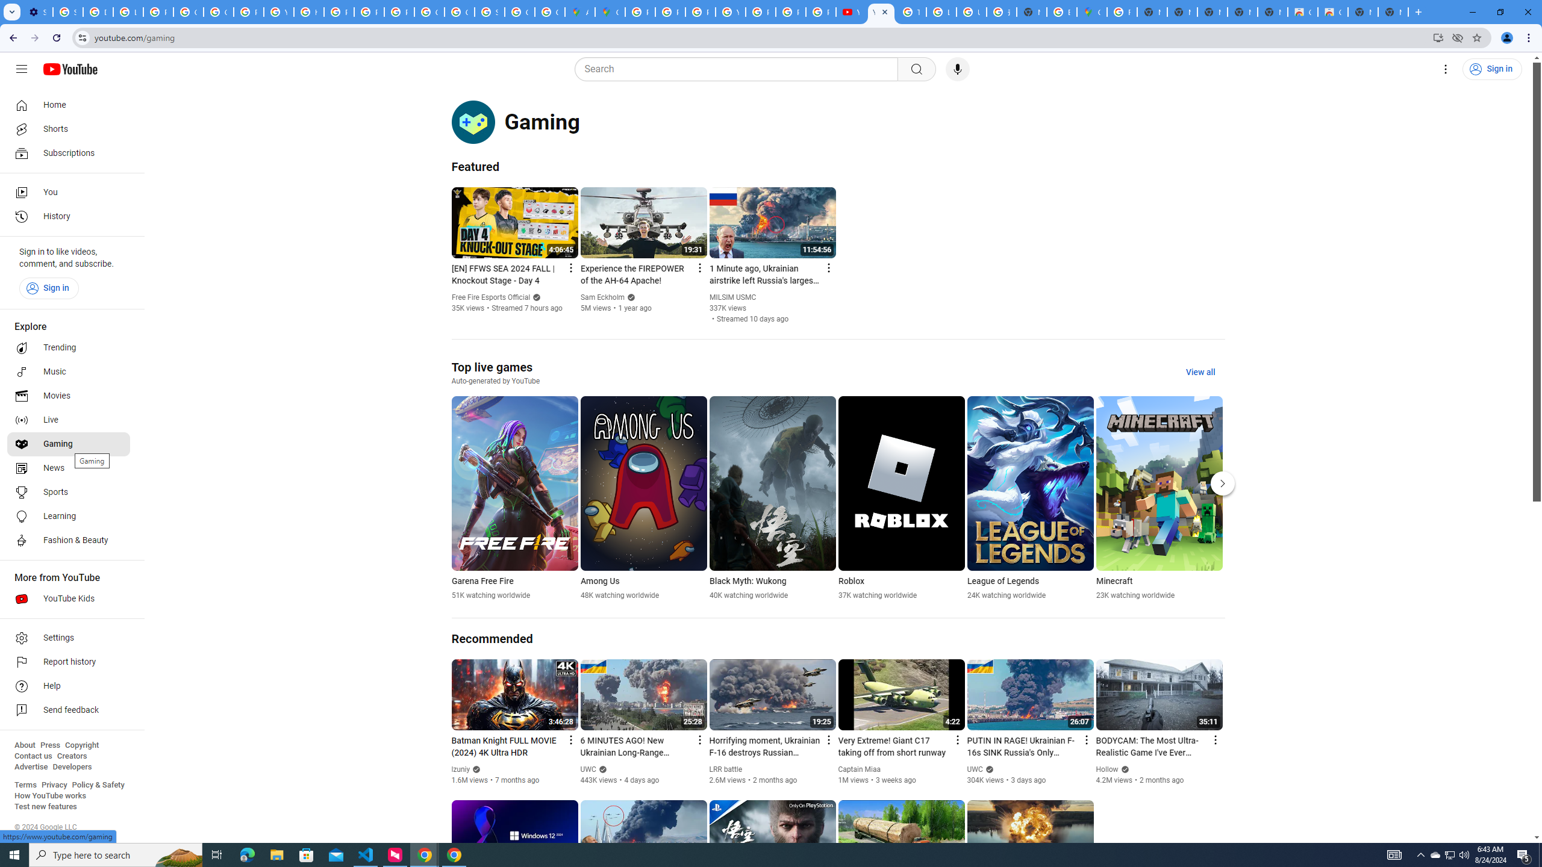  What do you see at coordinates (1332, 12) in the screenshot?
I see `Classic Blue - Chrome Web Store` at bounding box center [1332, 12].